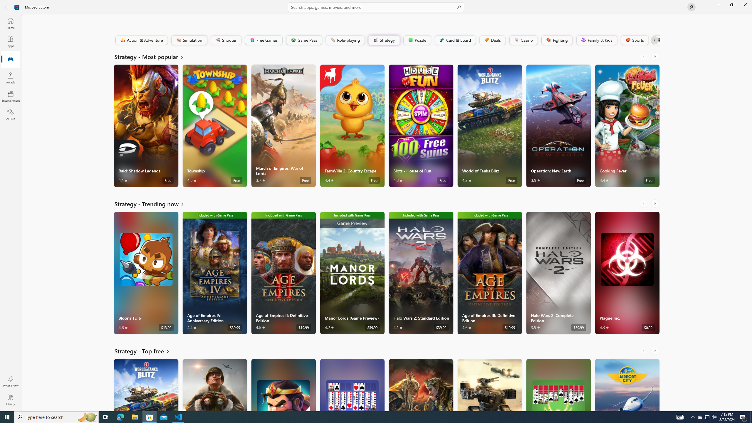  I want to click on Deals, so click(492, 40).